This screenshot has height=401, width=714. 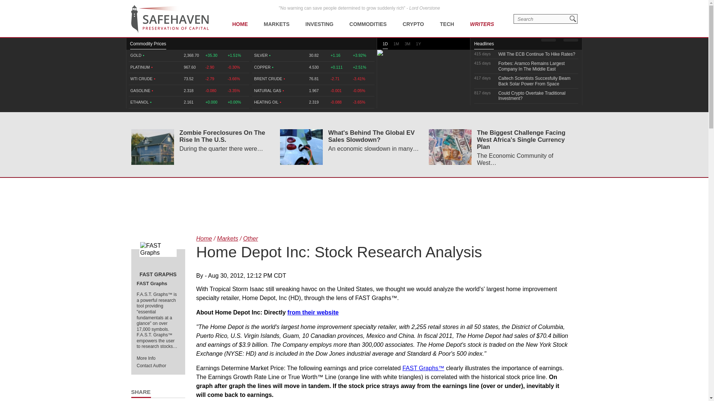 I want to click on 1M, so click(x=396, y=45).